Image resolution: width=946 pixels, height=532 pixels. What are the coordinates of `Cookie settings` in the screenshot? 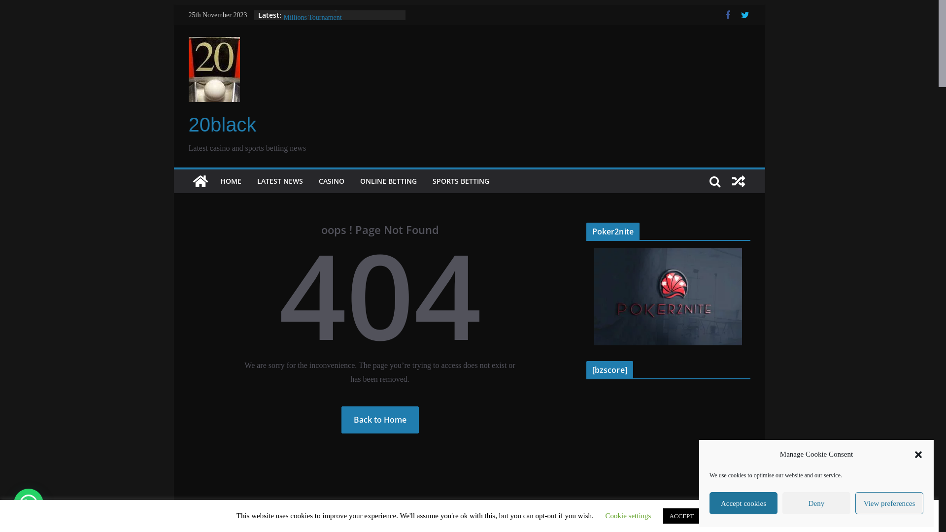 It's located at (629, 516).